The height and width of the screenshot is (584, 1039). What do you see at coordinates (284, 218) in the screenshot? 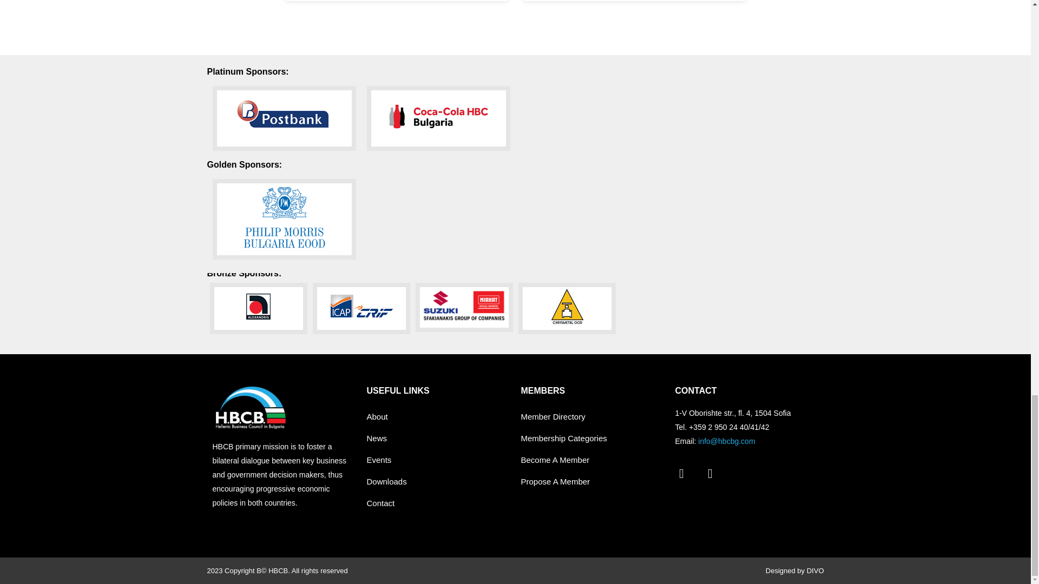
I see `Philip Morris Bulgaria` at bounding box center [284, 218].